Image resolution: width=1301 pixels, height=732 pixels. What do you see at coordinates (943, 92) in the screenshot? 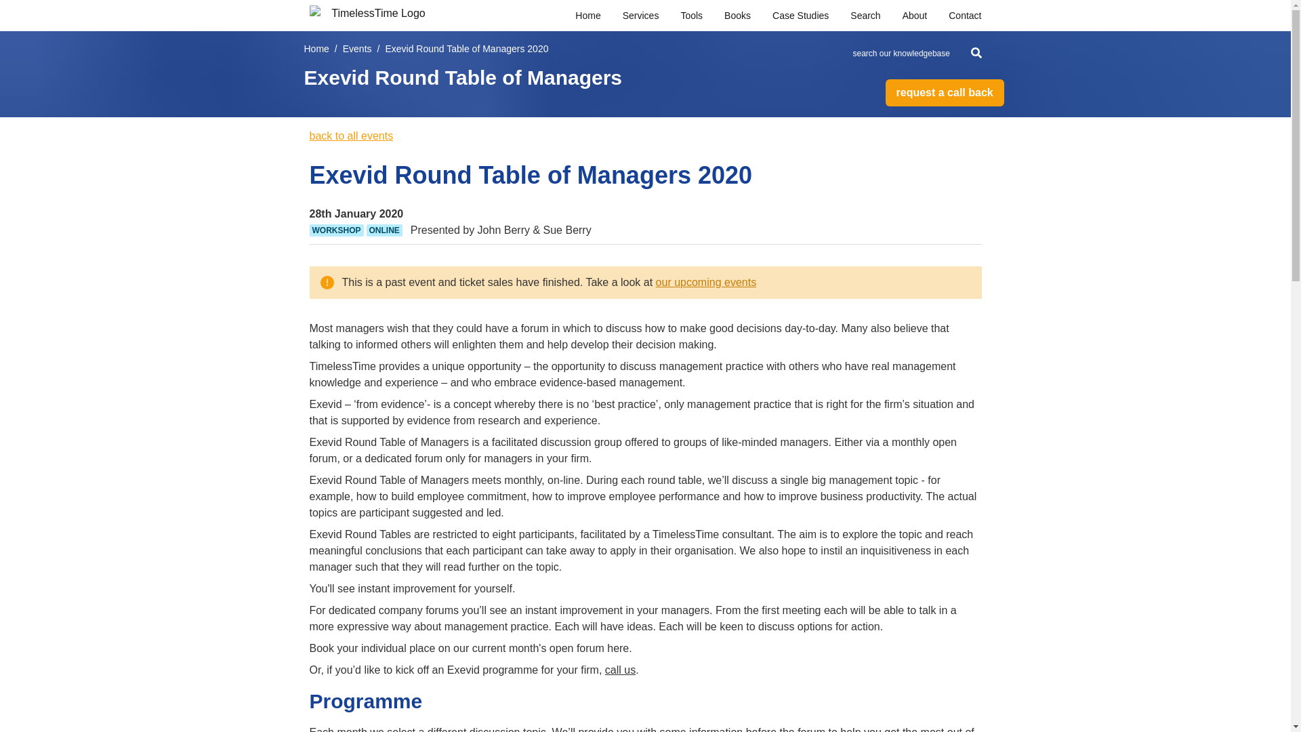
I see `request a call back` at bounding box center [943, 92].